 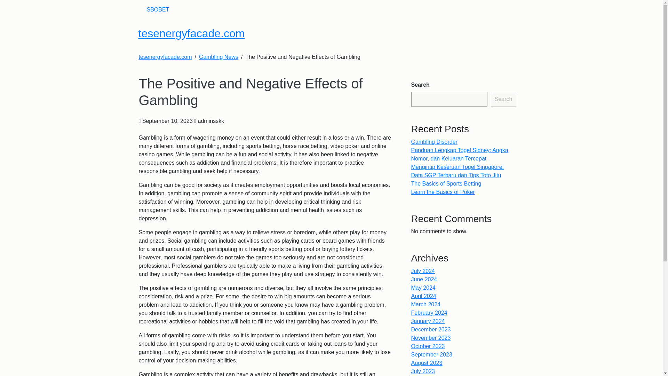 I want to click on July 2024, so click(x=423, y=271).